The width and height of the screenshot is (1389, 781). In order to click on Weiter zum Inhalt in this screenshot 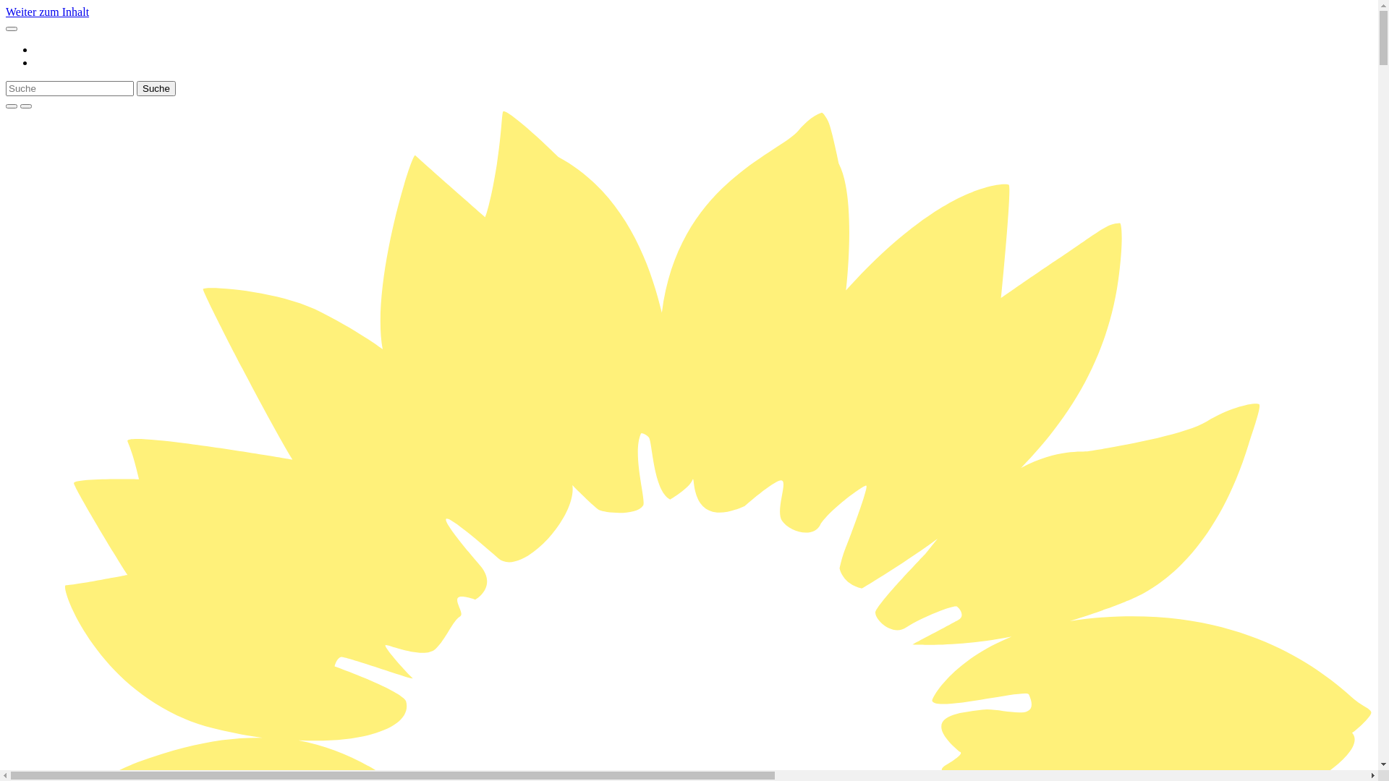, I will do `click(47, 12)`.